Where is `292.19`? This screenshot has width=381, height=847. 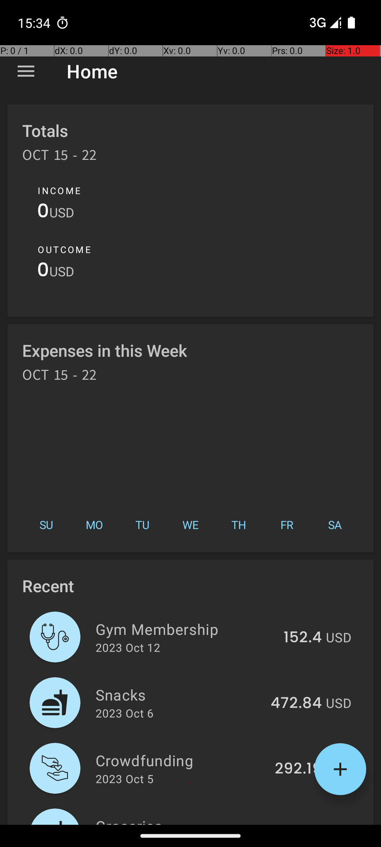
292.19 is located at coordinates (298, 769).